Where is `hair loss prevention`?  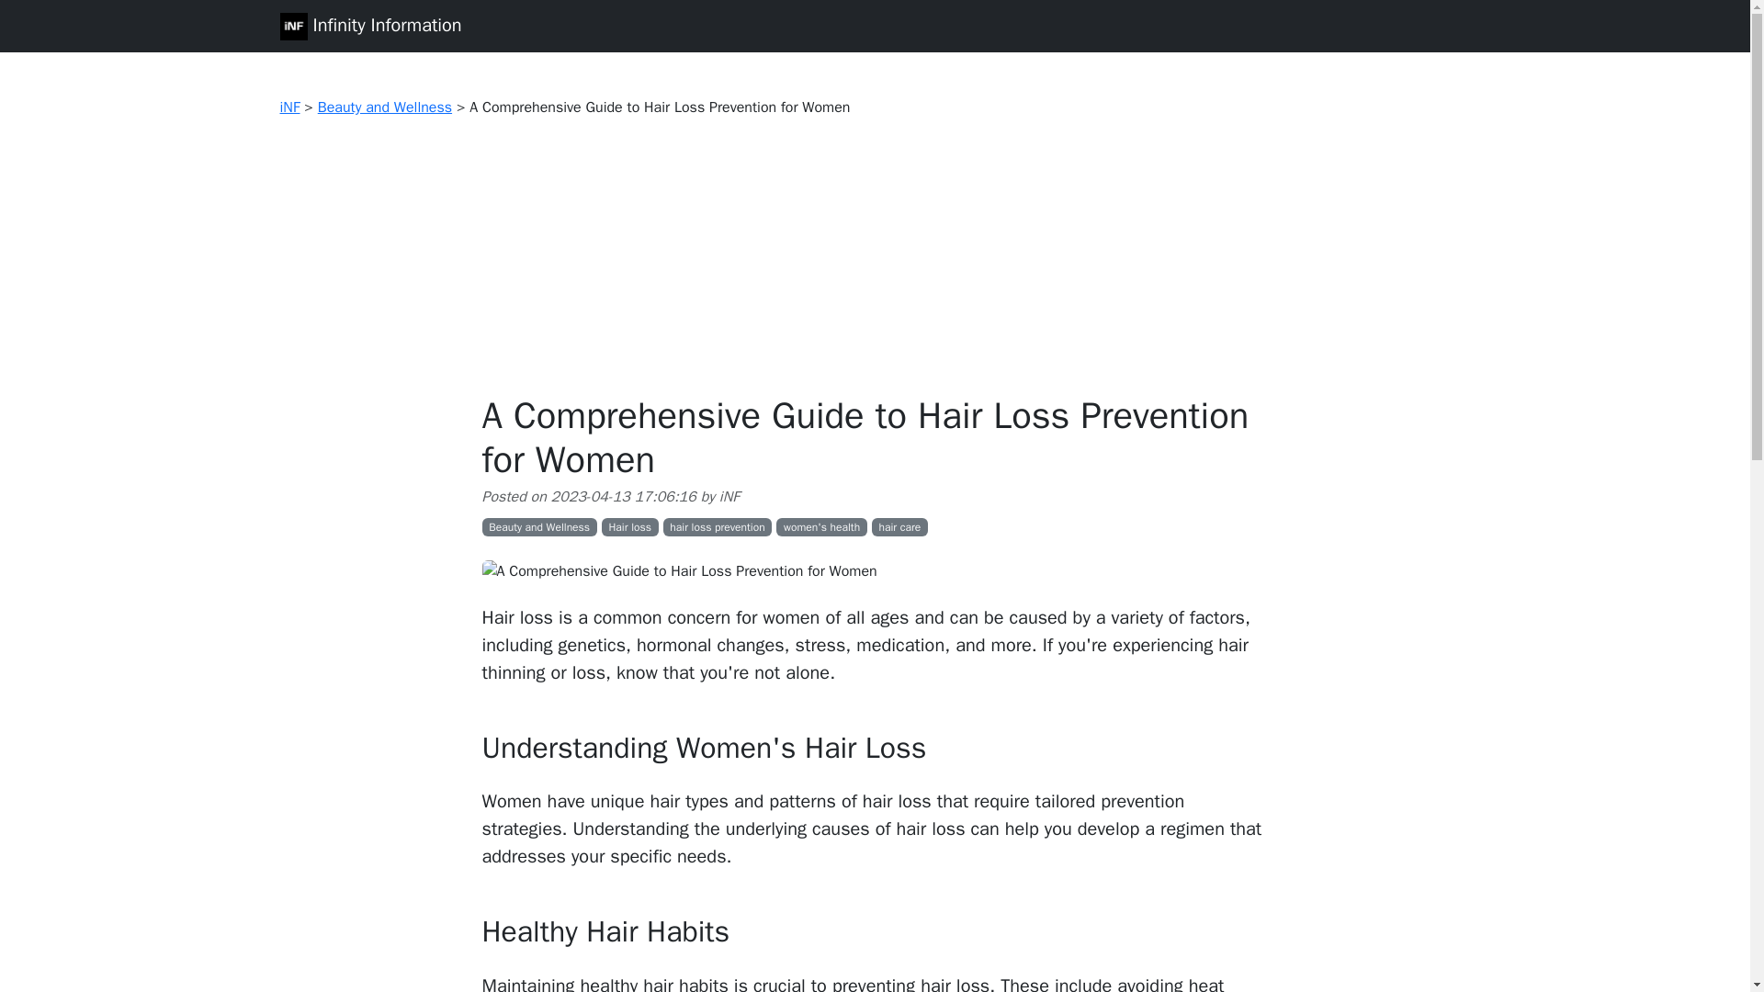 hair loss prevention is located at coordinates (717, 527).